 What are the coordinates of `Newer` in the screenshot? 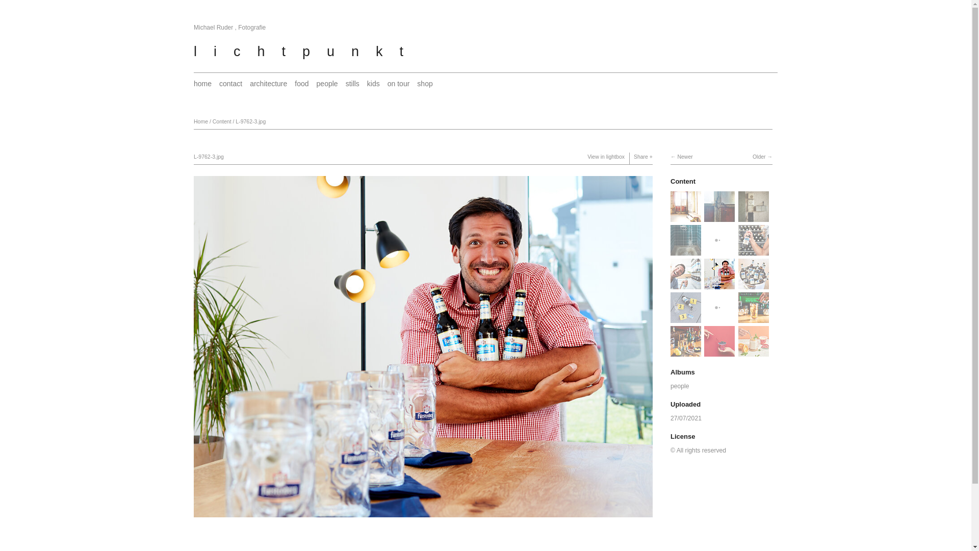 It's located at (682, 157).